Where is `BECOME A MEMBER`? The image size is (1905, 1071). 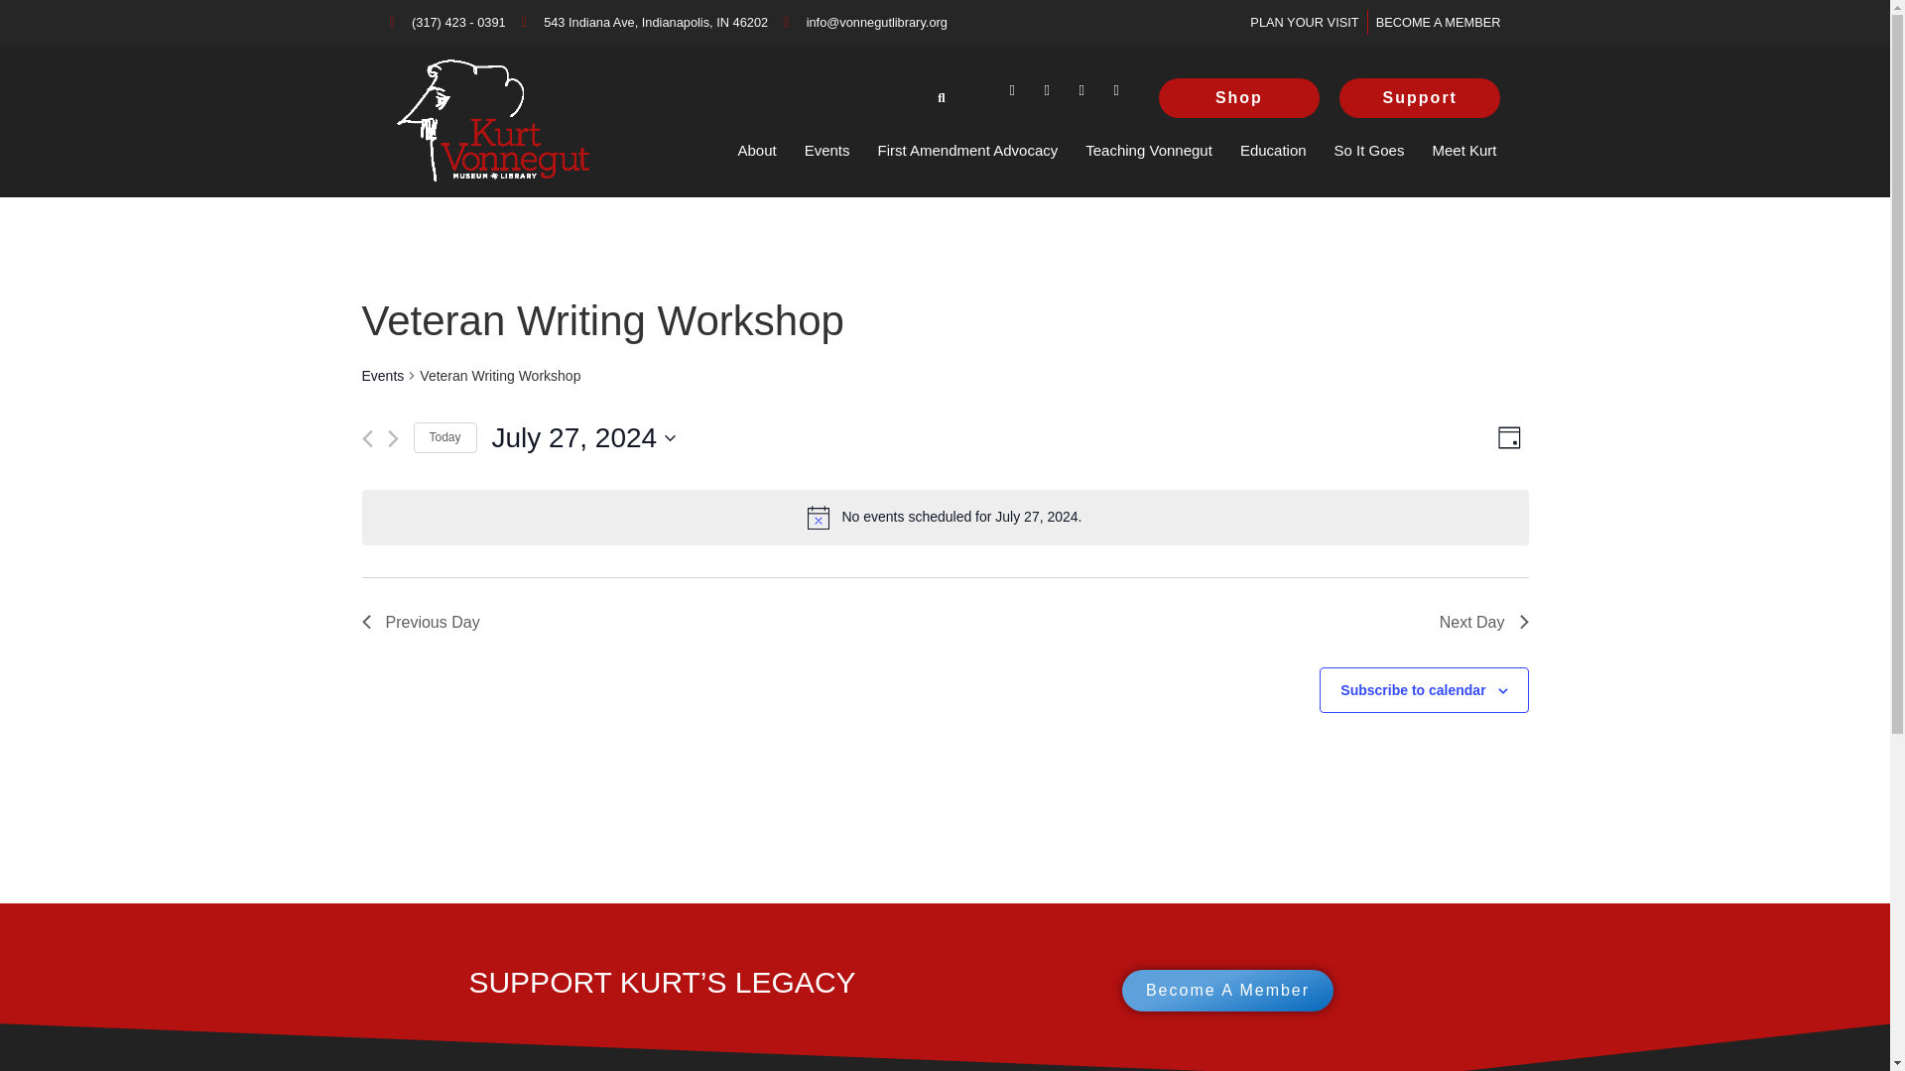
BECOME A MEMBER is located at coordinates (1438, 22).